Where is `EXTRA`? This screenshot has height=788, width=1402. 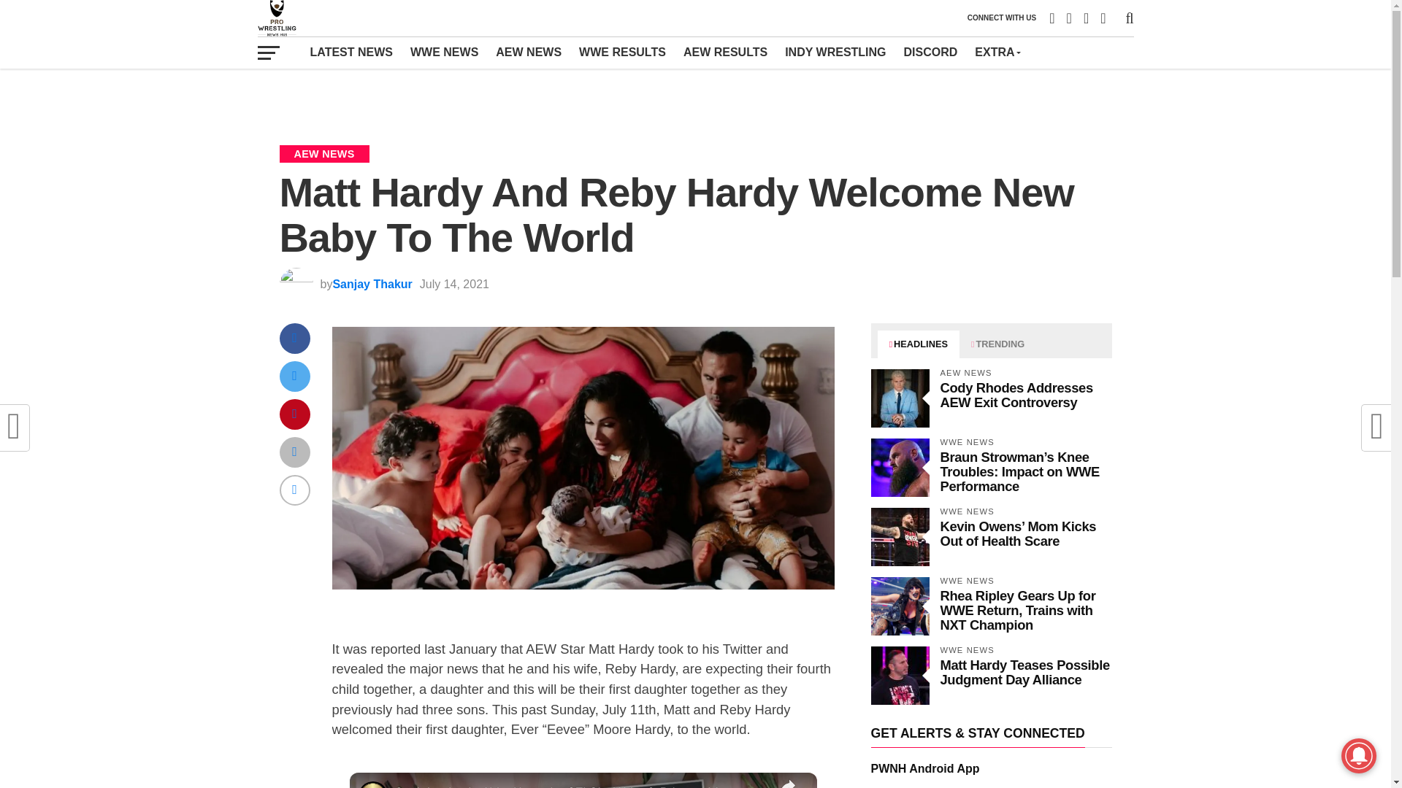 EXTRA is located at coordinates (996, 52).